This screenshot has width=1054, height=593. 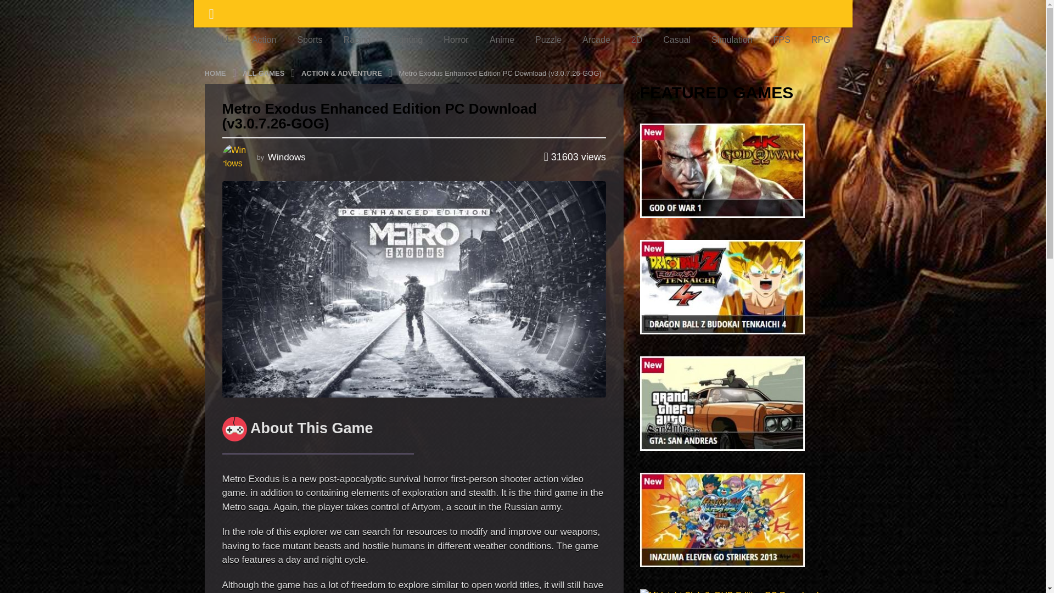 What do you see at coordinates (596, 40) in the screenshot?
I see `Arcade` at bounding box center [596, 40].